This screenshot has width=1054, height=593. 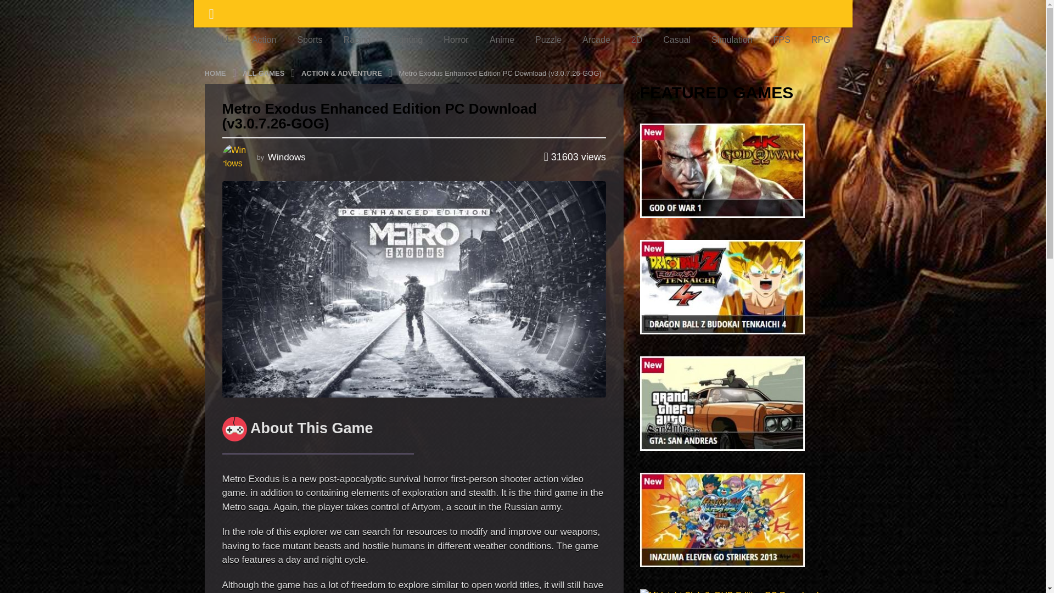 What do you see at coordinates (596, 40) in the screenshot?
I see `Arcade` at bounding box center [596, 40].